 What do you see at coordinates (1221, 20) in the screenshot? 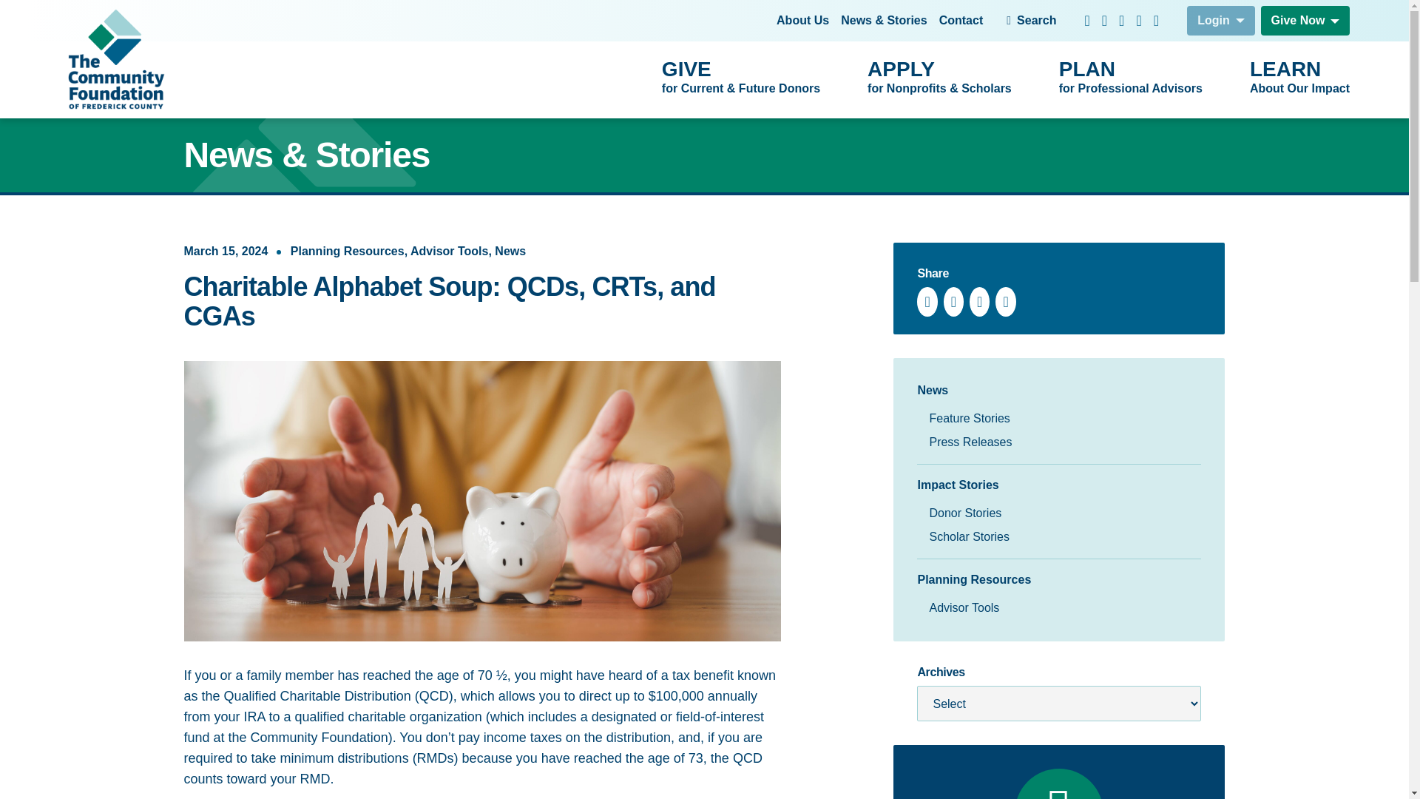
I see `Search` at bounding box center [1221, 20].